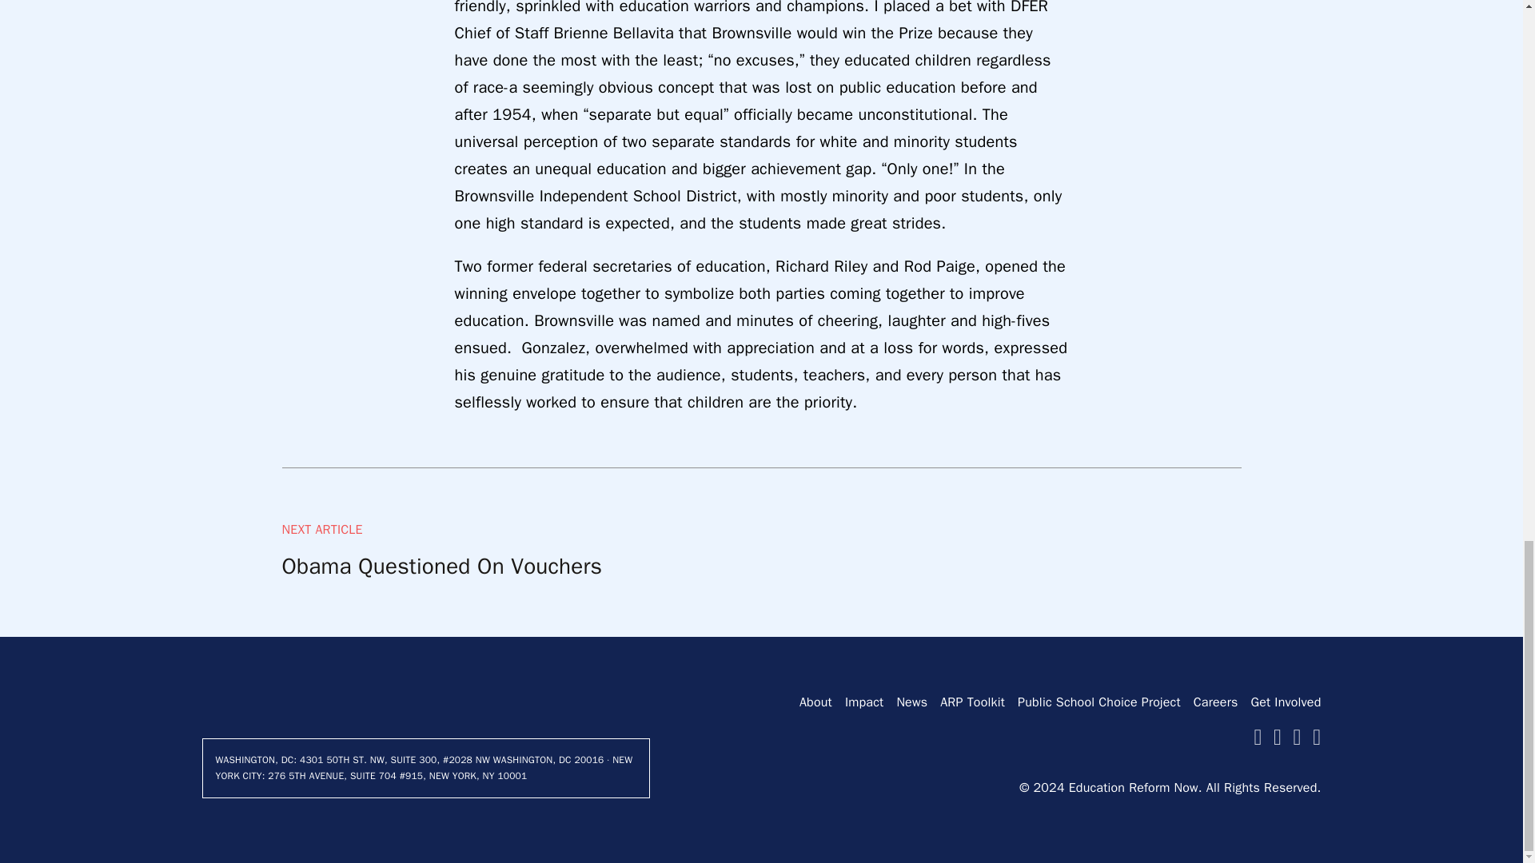 The width and height of the screenshot is (1535, 863). What do you see at coordinates (1098, 703) in the screenshot?
I see `Public School Choice Project` at bounding box center [1098, 703].